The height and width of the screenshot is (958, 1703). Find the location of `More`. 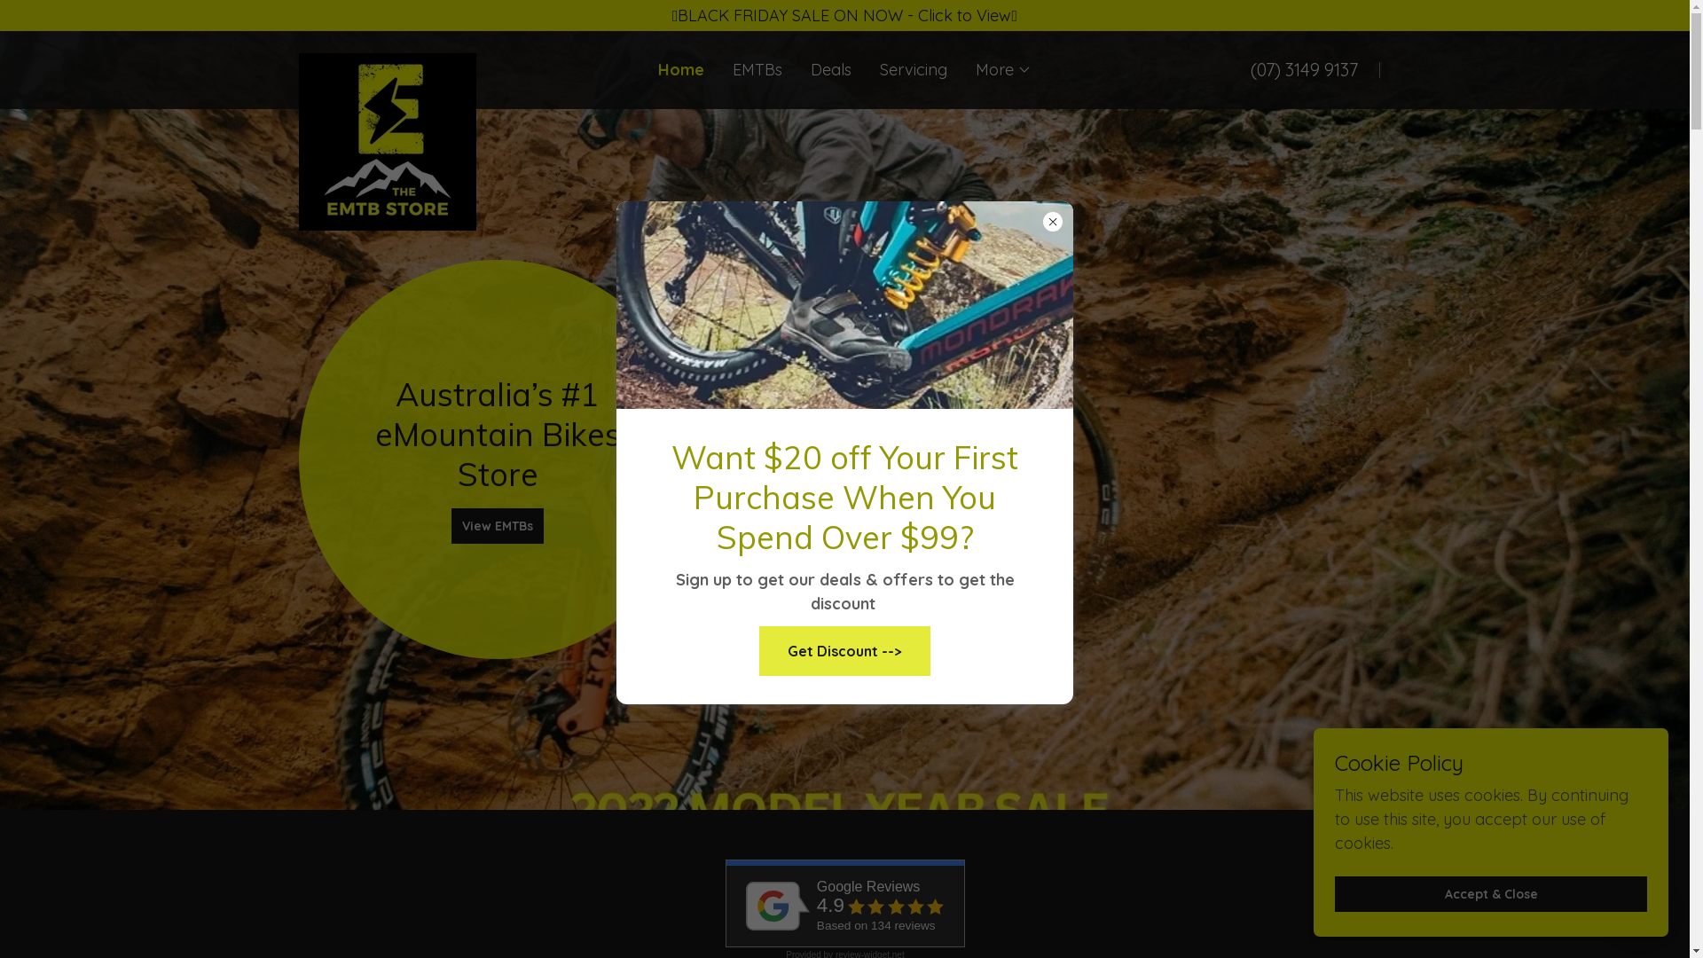

More is located at coordinates (1004, 70).